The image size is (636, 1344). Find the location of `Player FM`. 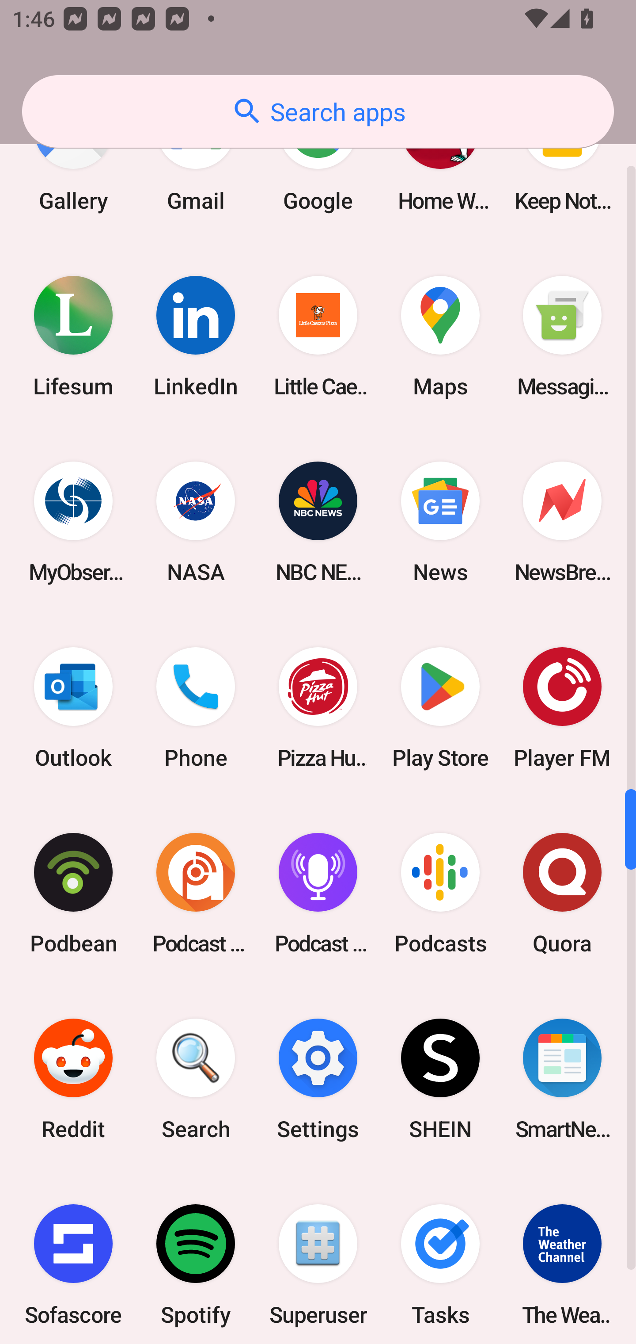

Player FM is located at coordinates (562, 708).